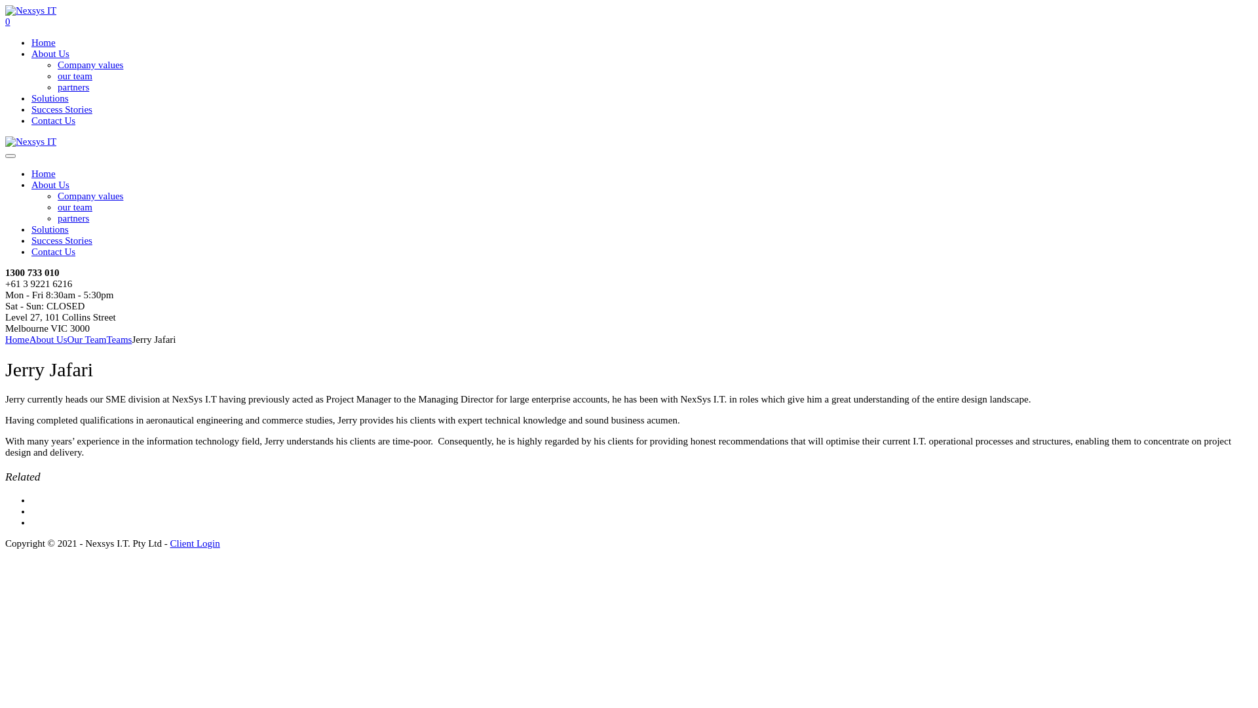 Image resolution: width=1258 pixels, height=708 pixels. What do you see at coordinates (17, 340) in the screenshot?
I see `Home` at bounding box center [17, 340].